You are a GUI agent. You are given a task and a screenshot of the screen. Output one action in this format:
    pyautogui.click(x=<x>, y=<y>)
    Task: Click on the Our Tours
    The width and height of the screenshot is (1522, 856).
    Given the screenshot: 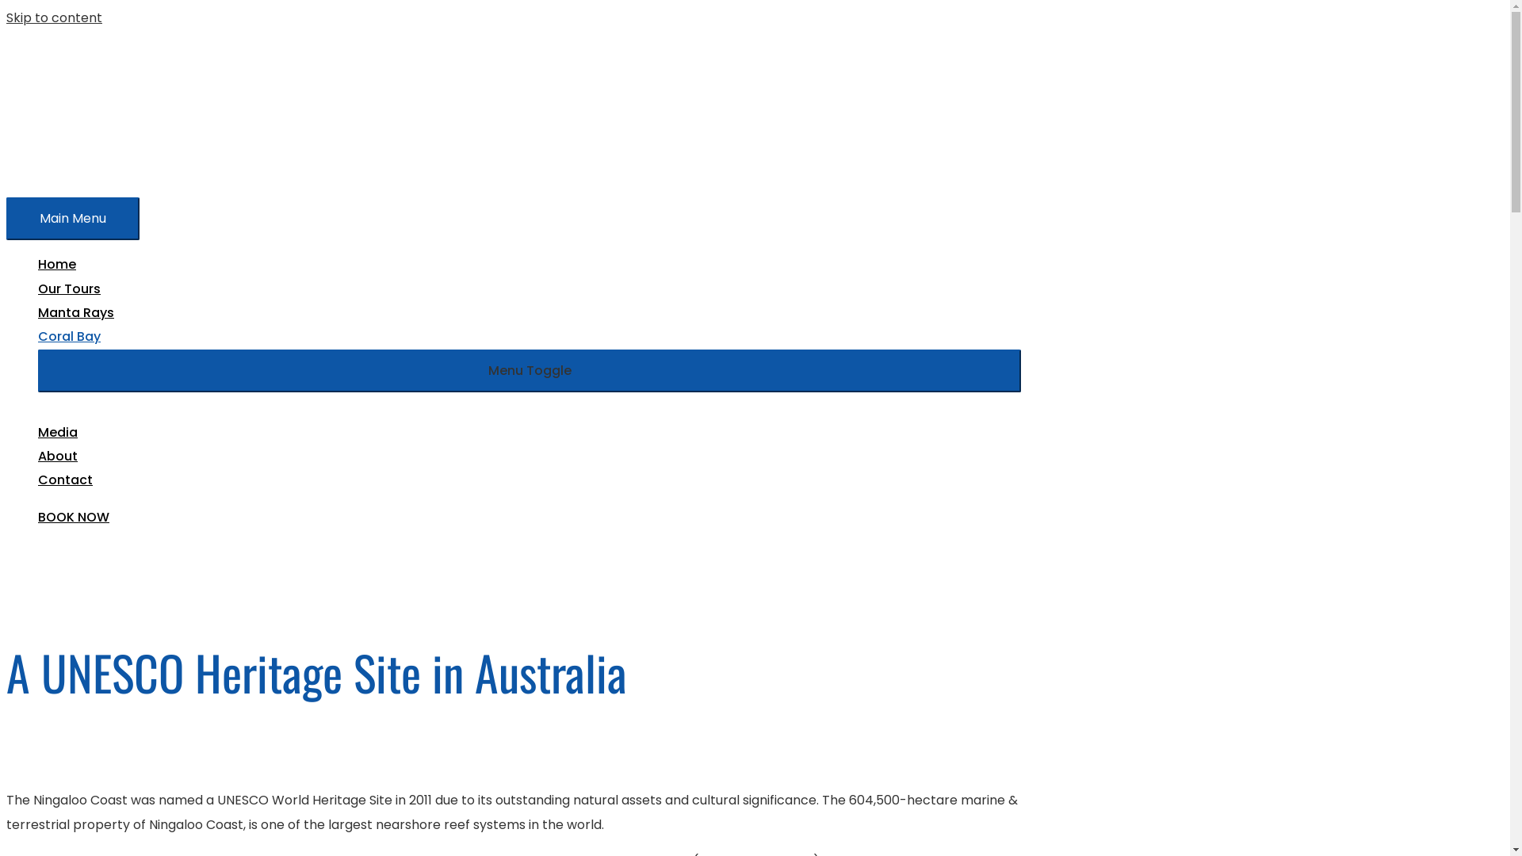 What is the action you would take?
    pyautogui.click(x=530, y=289)
    